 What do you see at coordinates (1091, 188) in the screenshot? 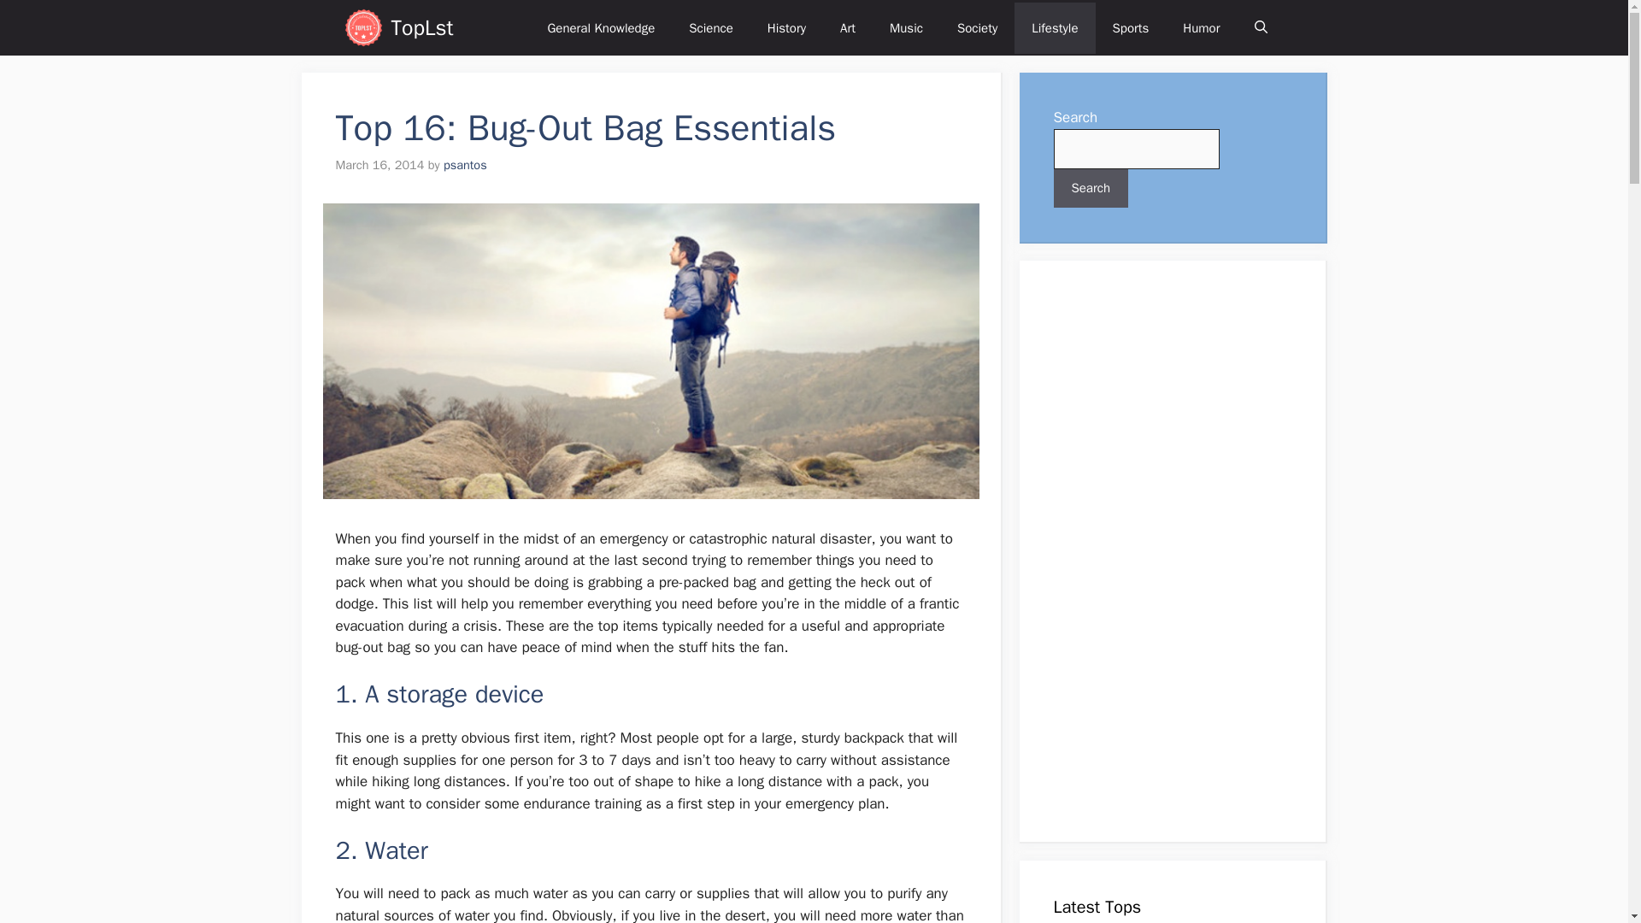
I see `Search` at bounding box center [1091, 188].